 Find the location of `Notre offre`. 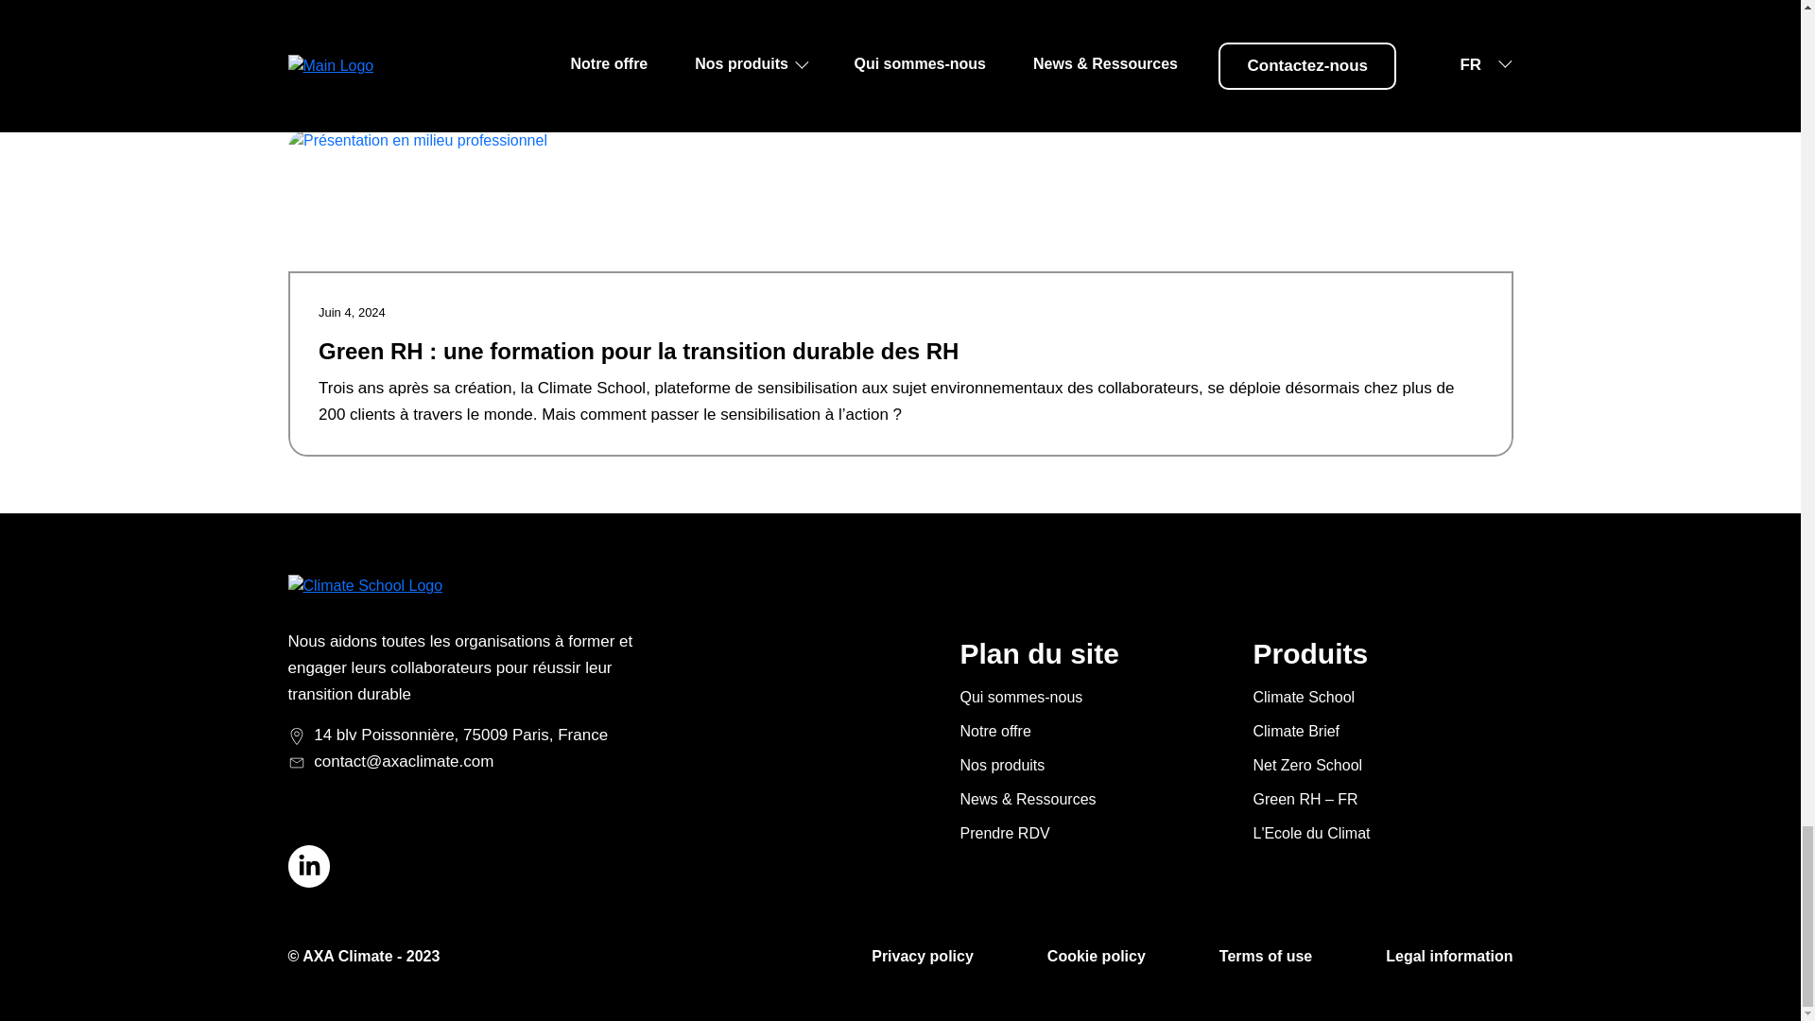

Notre offre is located at coordinates (994, 730).